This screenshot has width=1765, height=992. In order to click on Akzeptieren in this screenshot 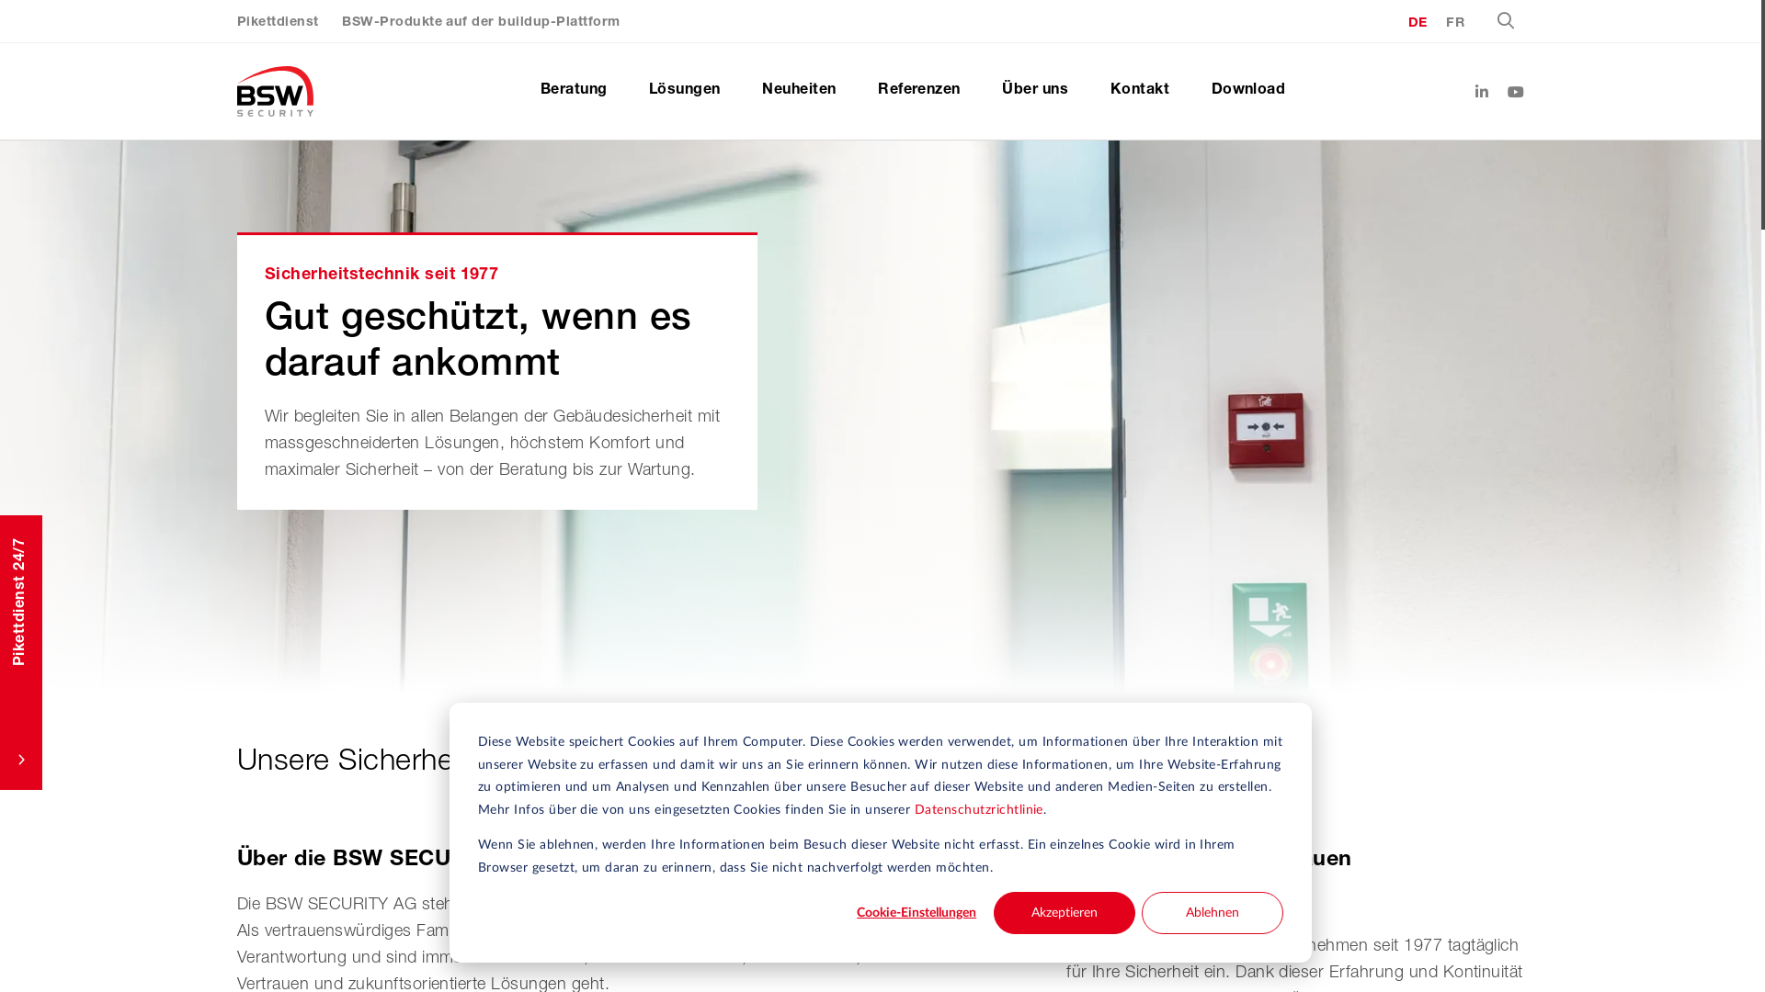, I will do `click(1065, 913)`.